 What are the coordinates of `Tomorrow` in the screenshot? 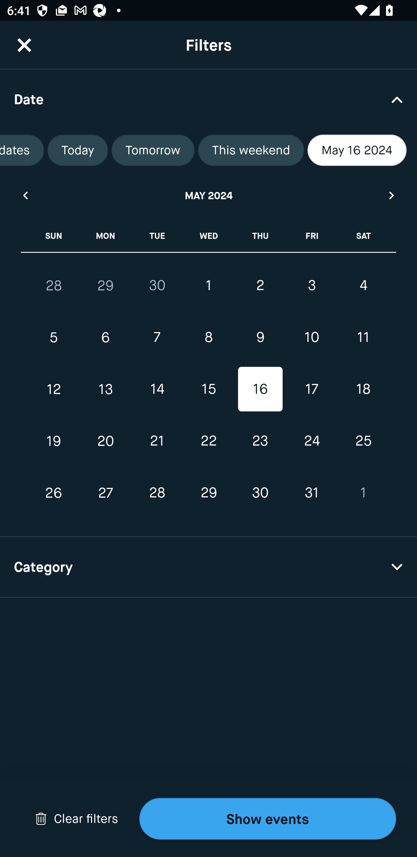 It's located at (153, 150).